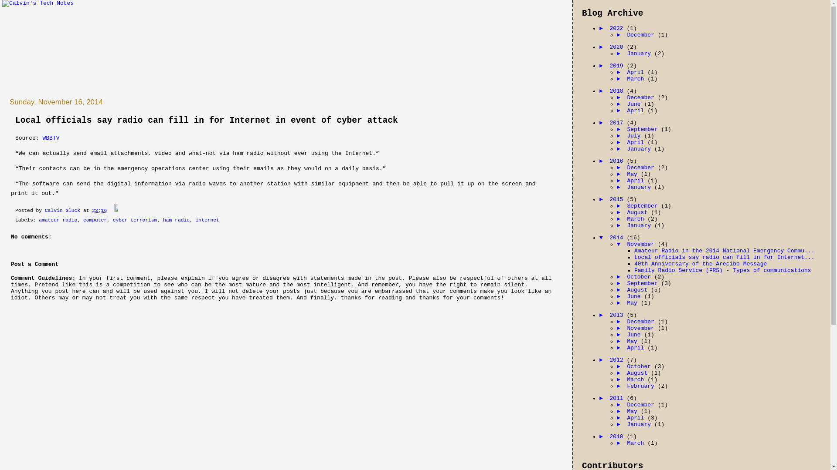  Describe the element at coordinates (637, 418) in the screenshot. I see `April` at that location.